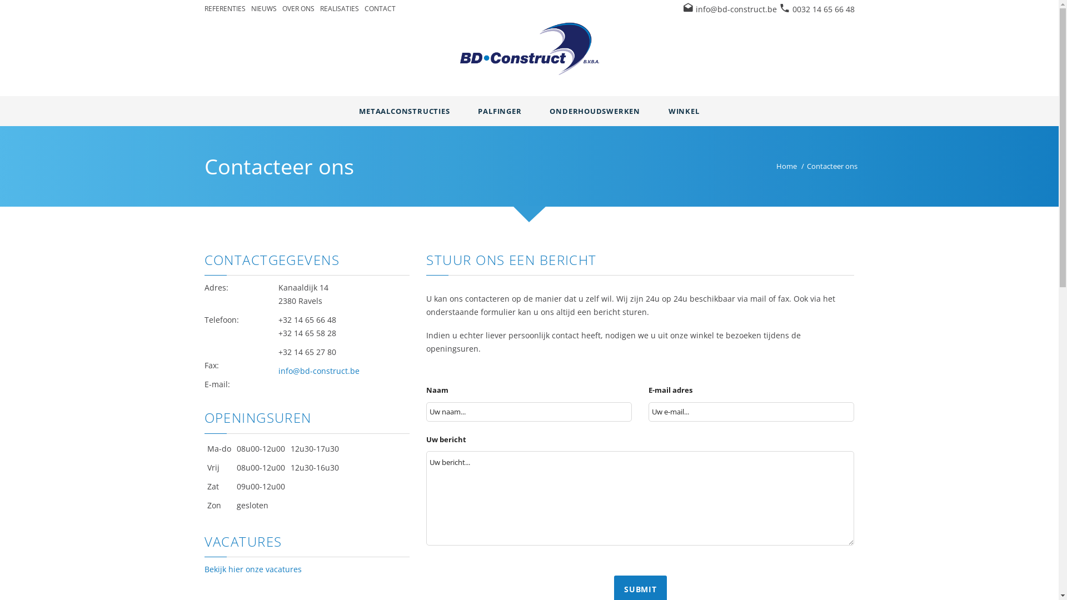 The width and height of the screenshot is (1067, 600). Describe the element at coordinates (225, 9) in the screenshot. I see `REFERENTIES` at that location.